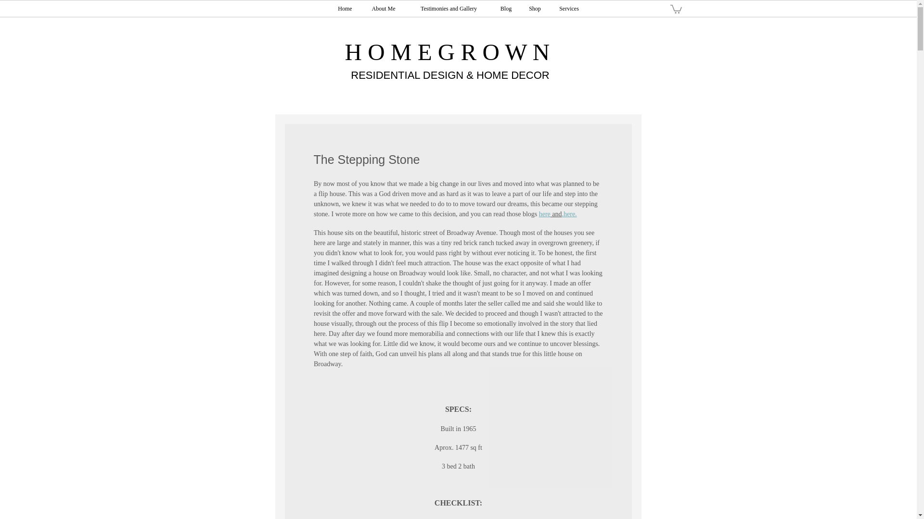  What do you see at coordinates (534, 9) in the screenshot?
I see `Shop` at bounding box center [534, 9].